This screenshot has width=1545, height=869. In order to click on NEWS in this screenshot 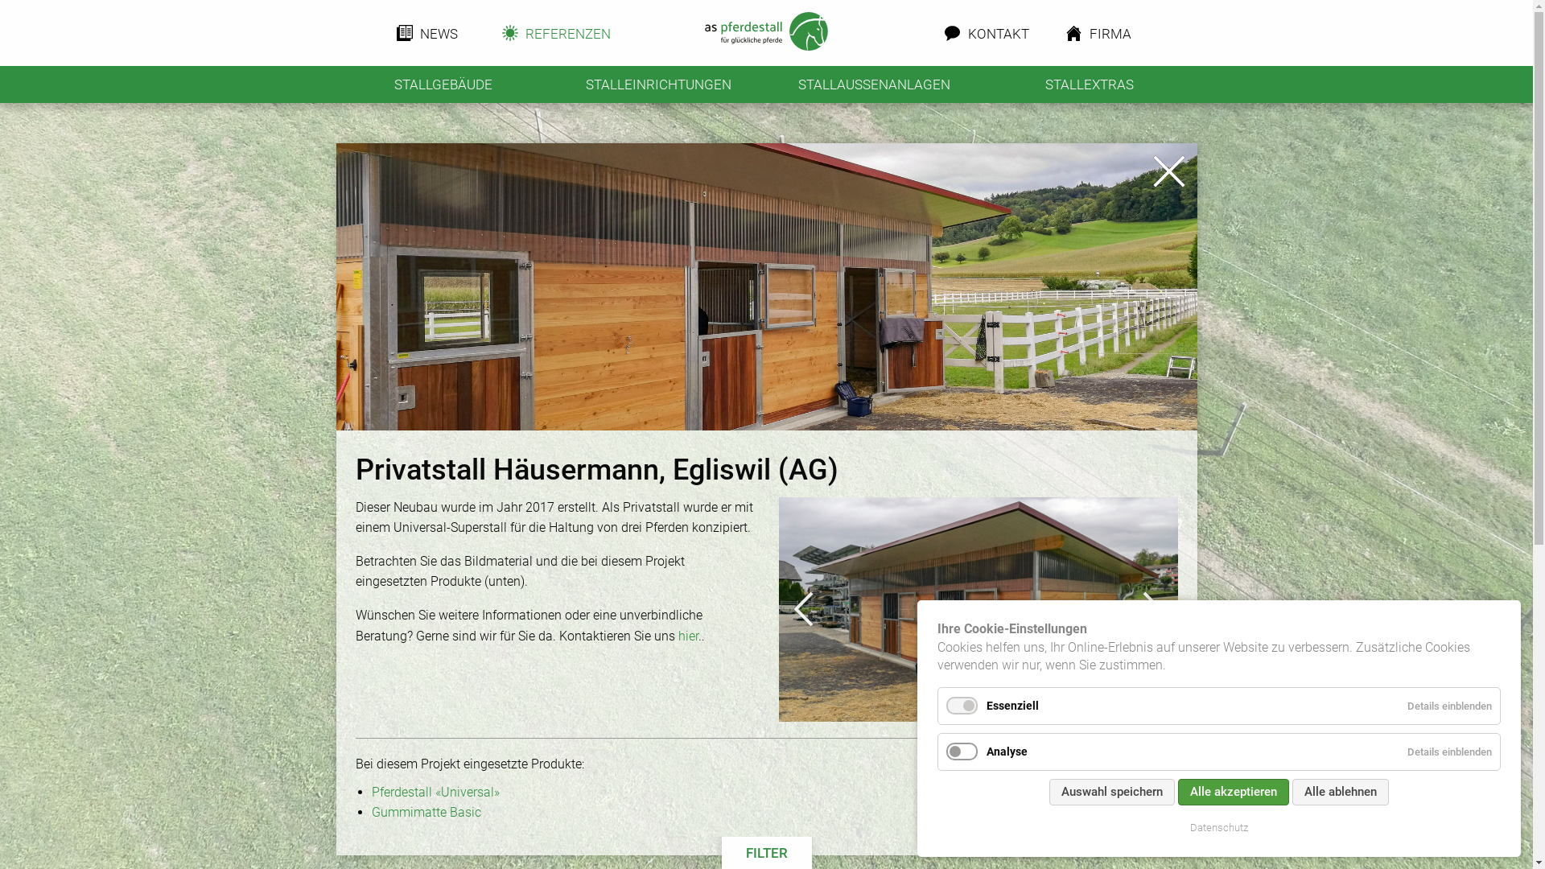, I will do `click(427, 33)`.